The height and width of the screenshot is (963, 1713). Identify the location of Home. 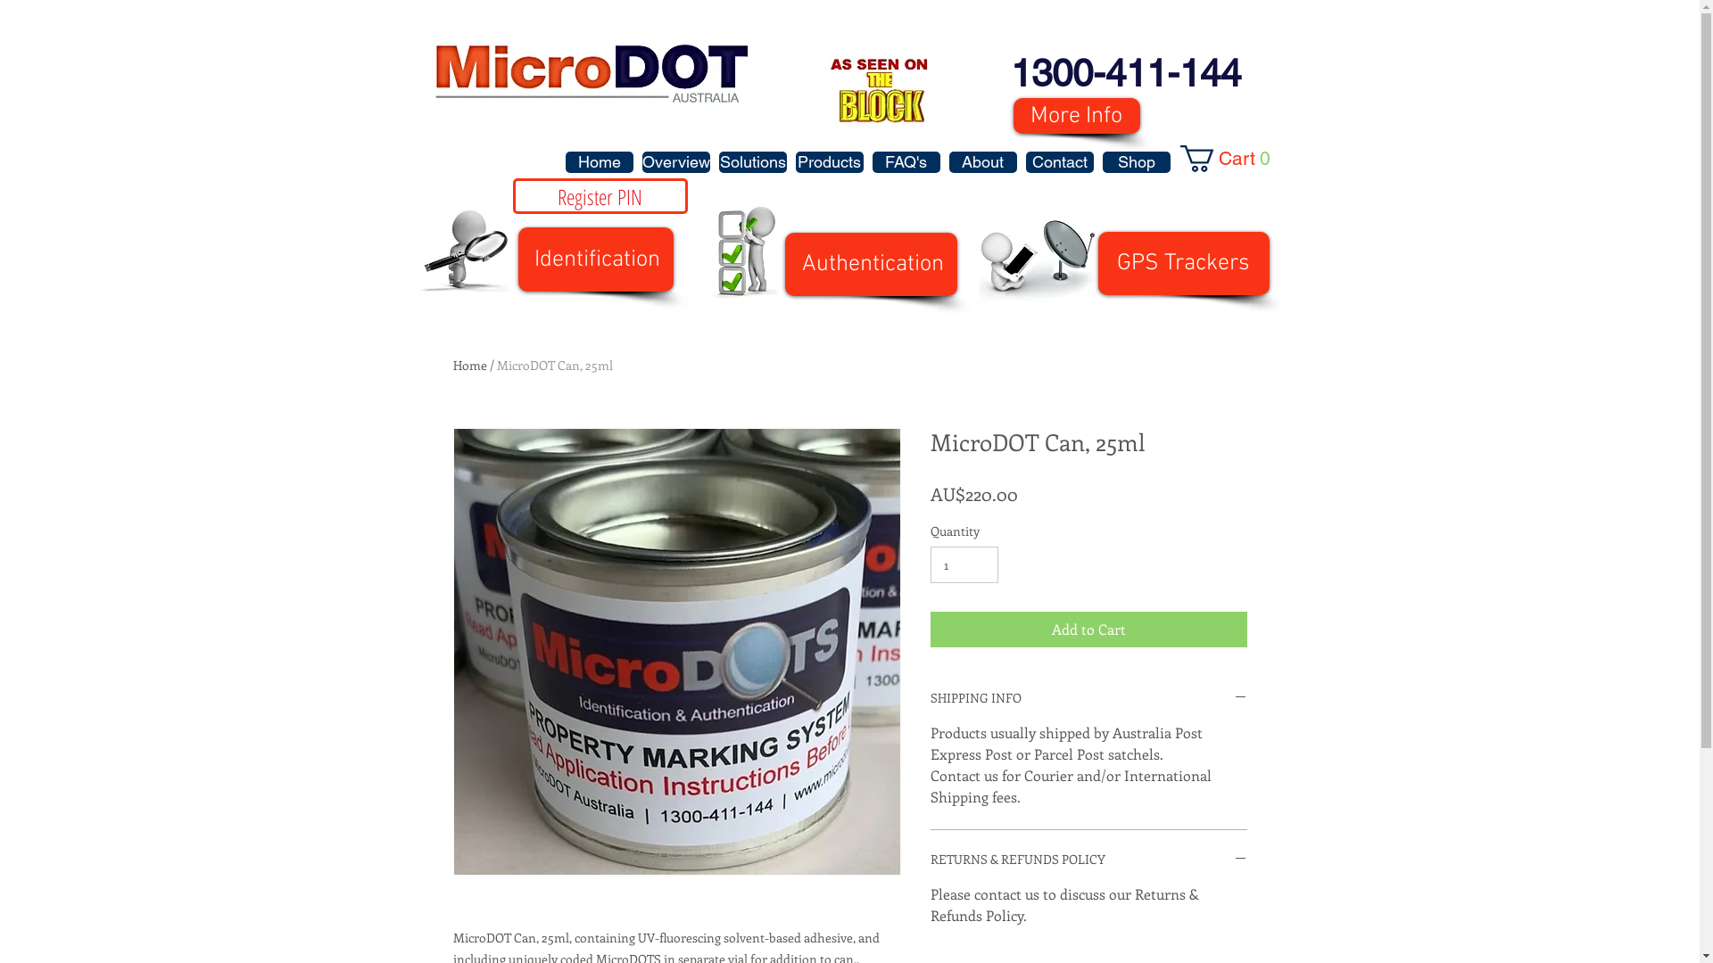
(600, 162).